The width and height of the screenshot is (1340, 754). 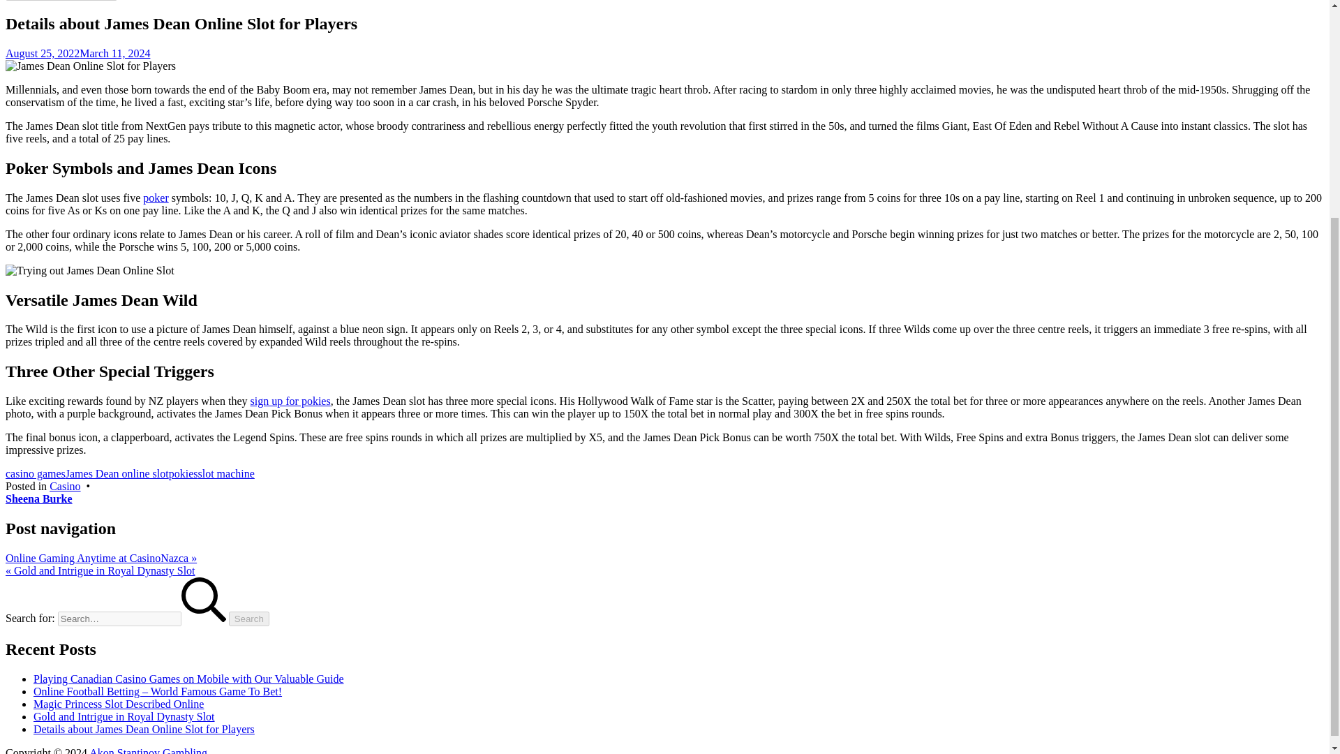 What do you see at coordinates (38, 498) in the screenshot?
I see `Posts by Sheena Burke` at bounding box center [38, 498].